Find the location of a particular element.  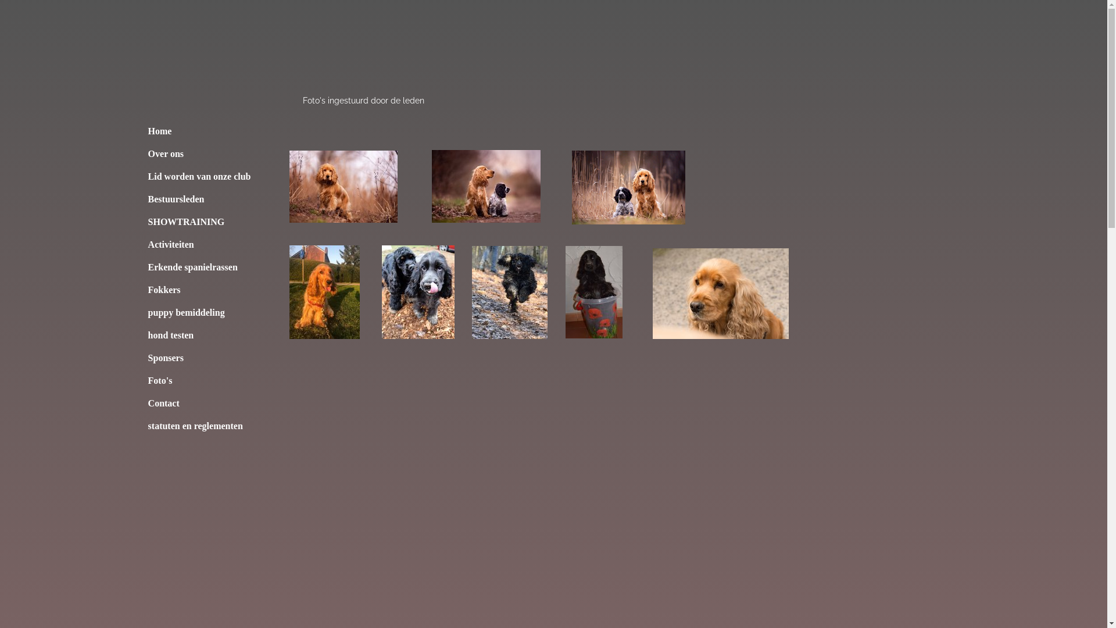

statuten en reglementen is located at coordinates (199, 426).